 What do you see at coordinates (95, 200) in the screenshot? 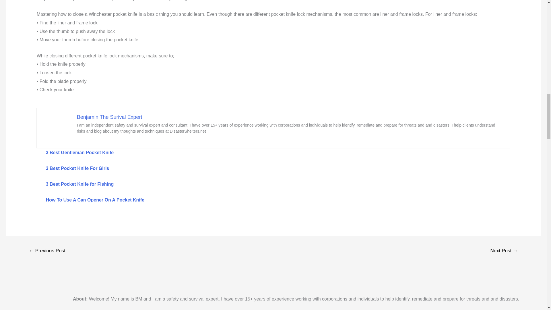
I see `How To Use A Can Opener On A Pocket Knife` at bounding box center [95, 200].